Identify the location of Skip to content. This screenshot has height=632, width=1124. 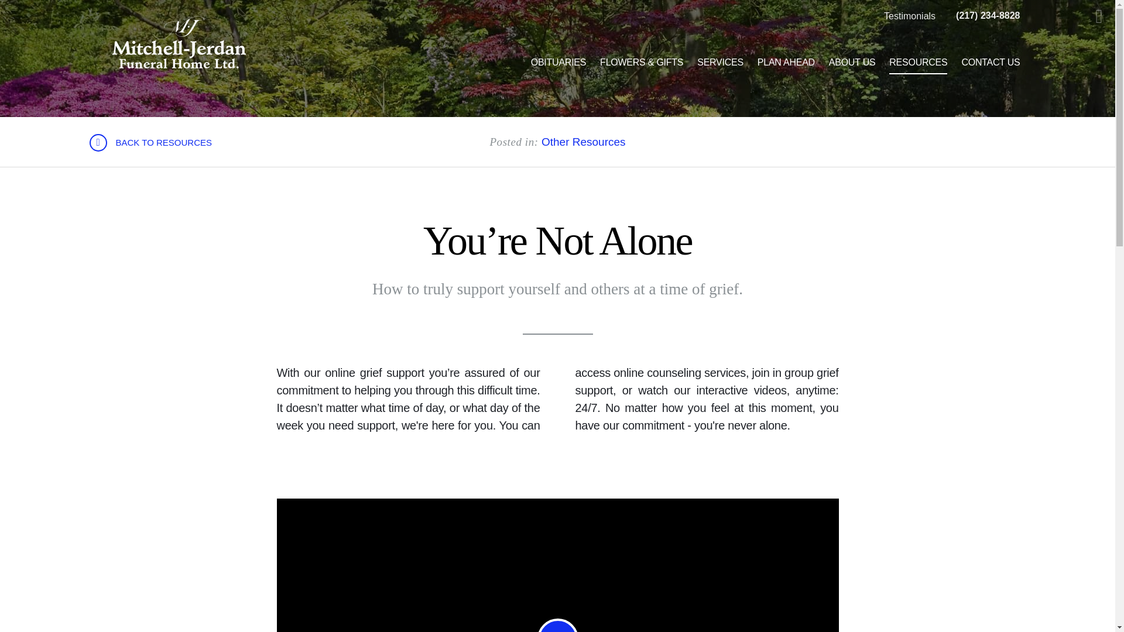
(25, 12).